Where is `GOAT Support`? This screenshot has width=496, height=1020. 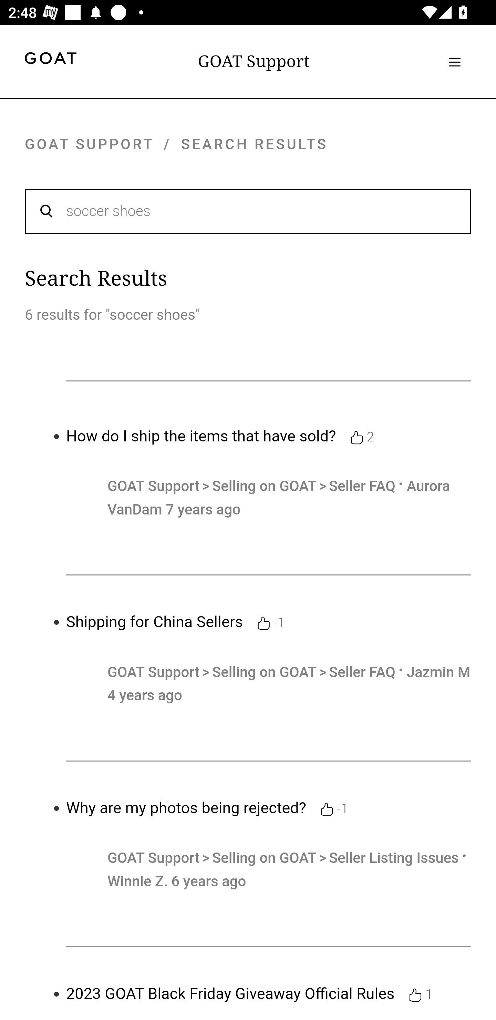 GOAT Support is located at coordinates (154, 673).